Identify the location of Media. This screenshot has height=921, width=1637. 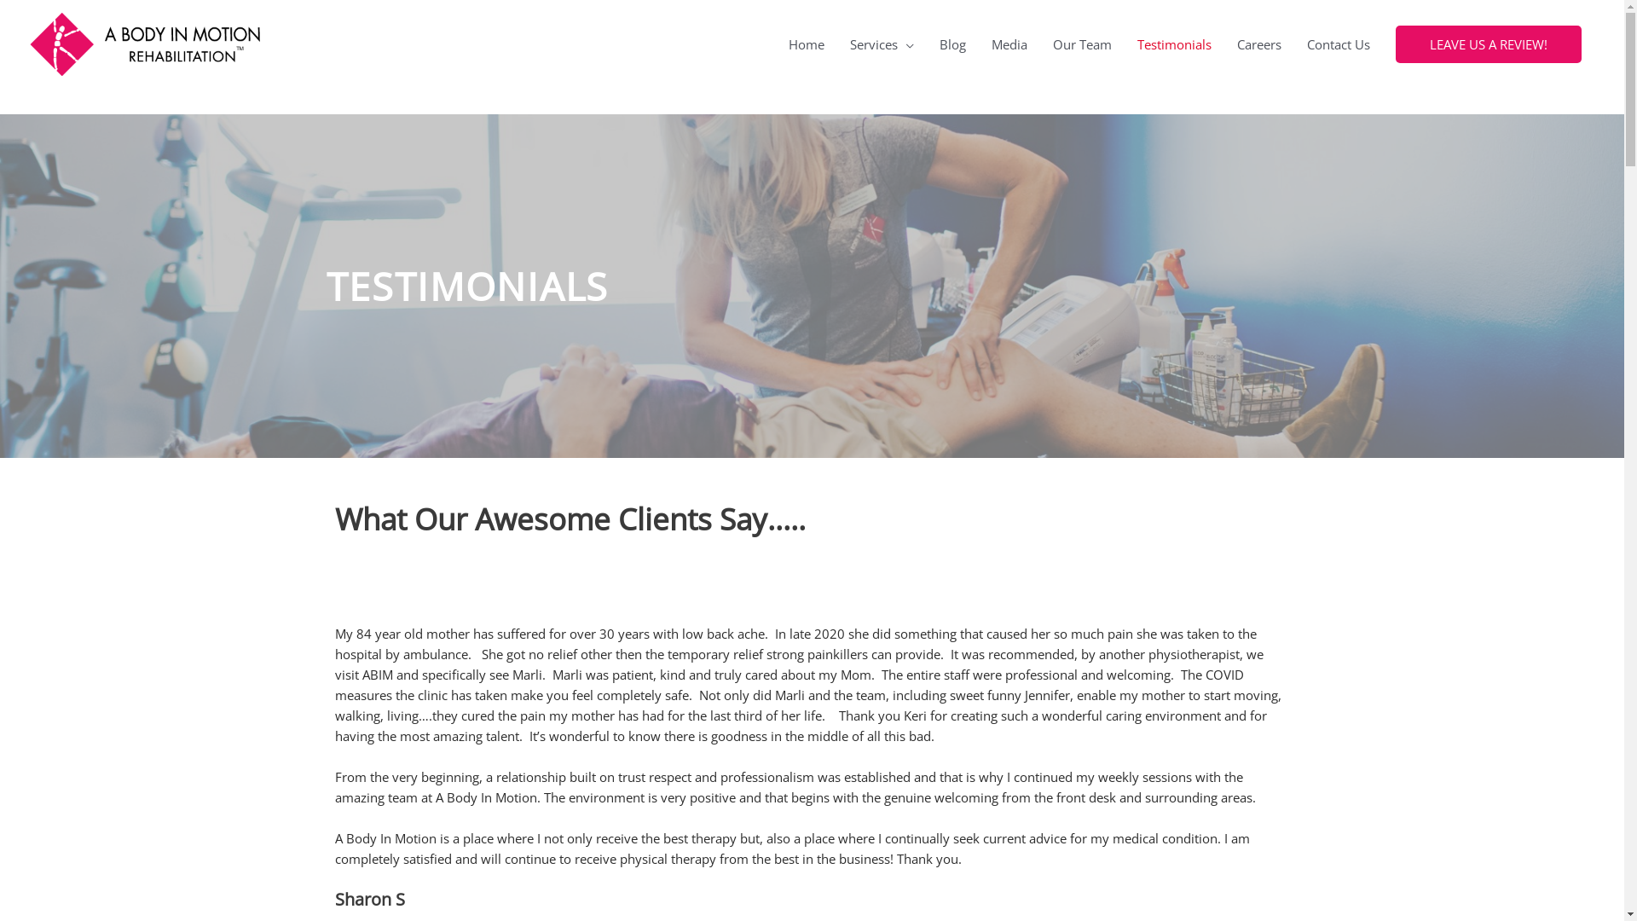
(1009, 44).